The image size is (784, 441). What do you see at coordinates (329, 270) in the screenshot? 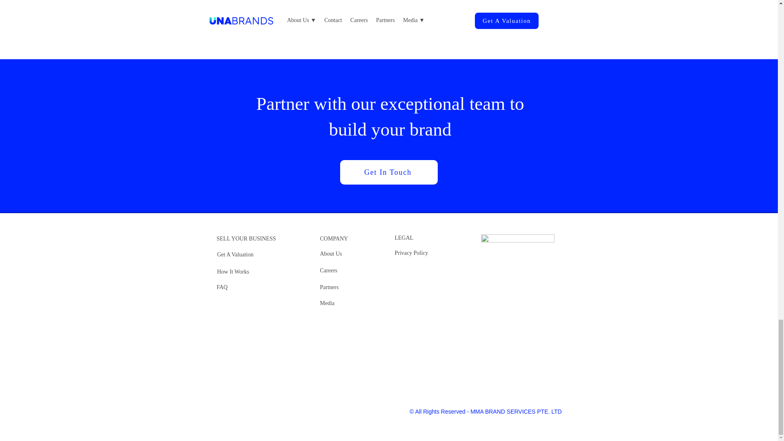
I see `Careers` at bounding box center [329, 270].